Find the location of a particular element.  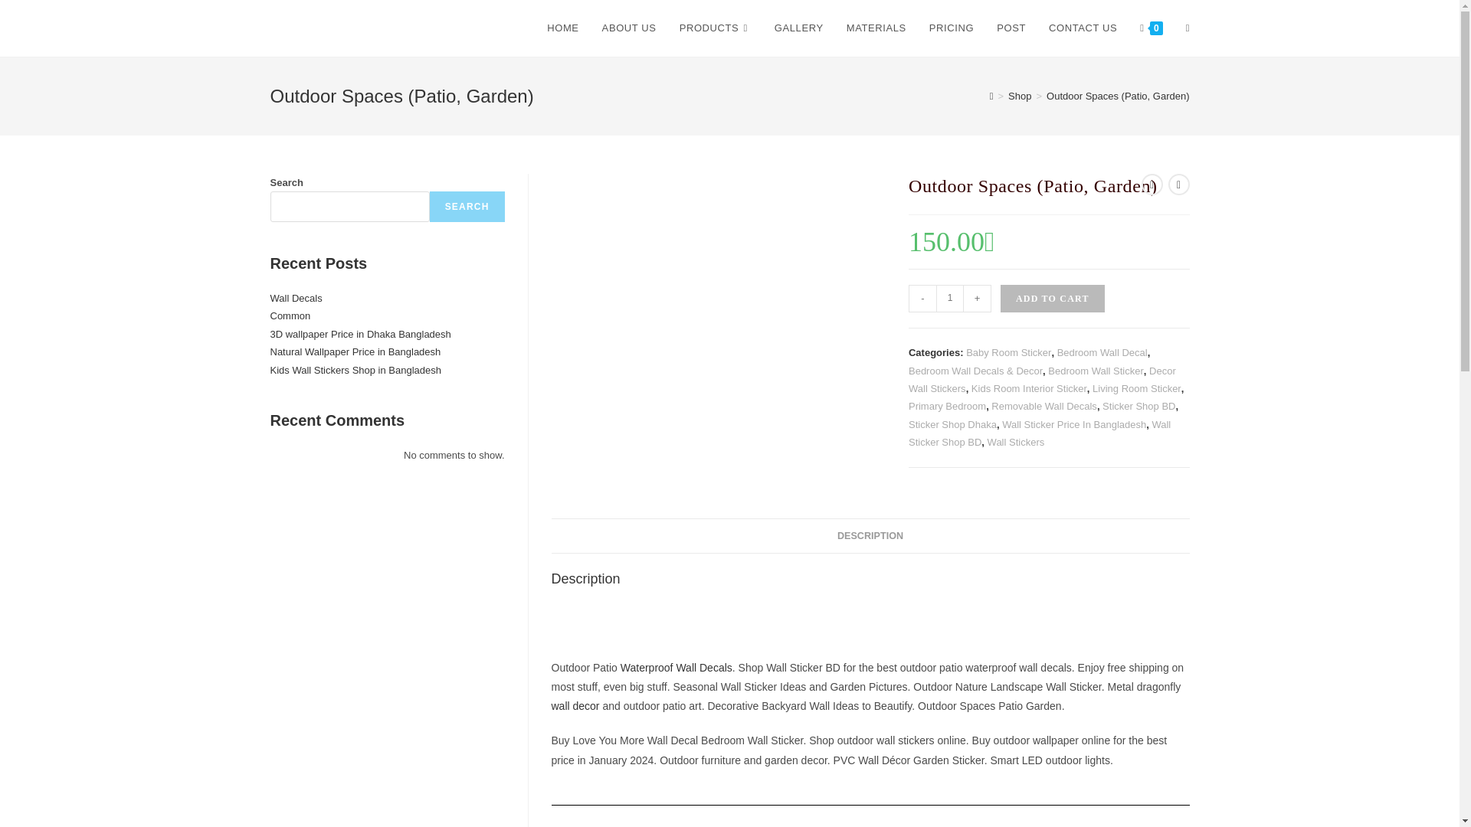

GALLERY is located at coordinates (799, 28).